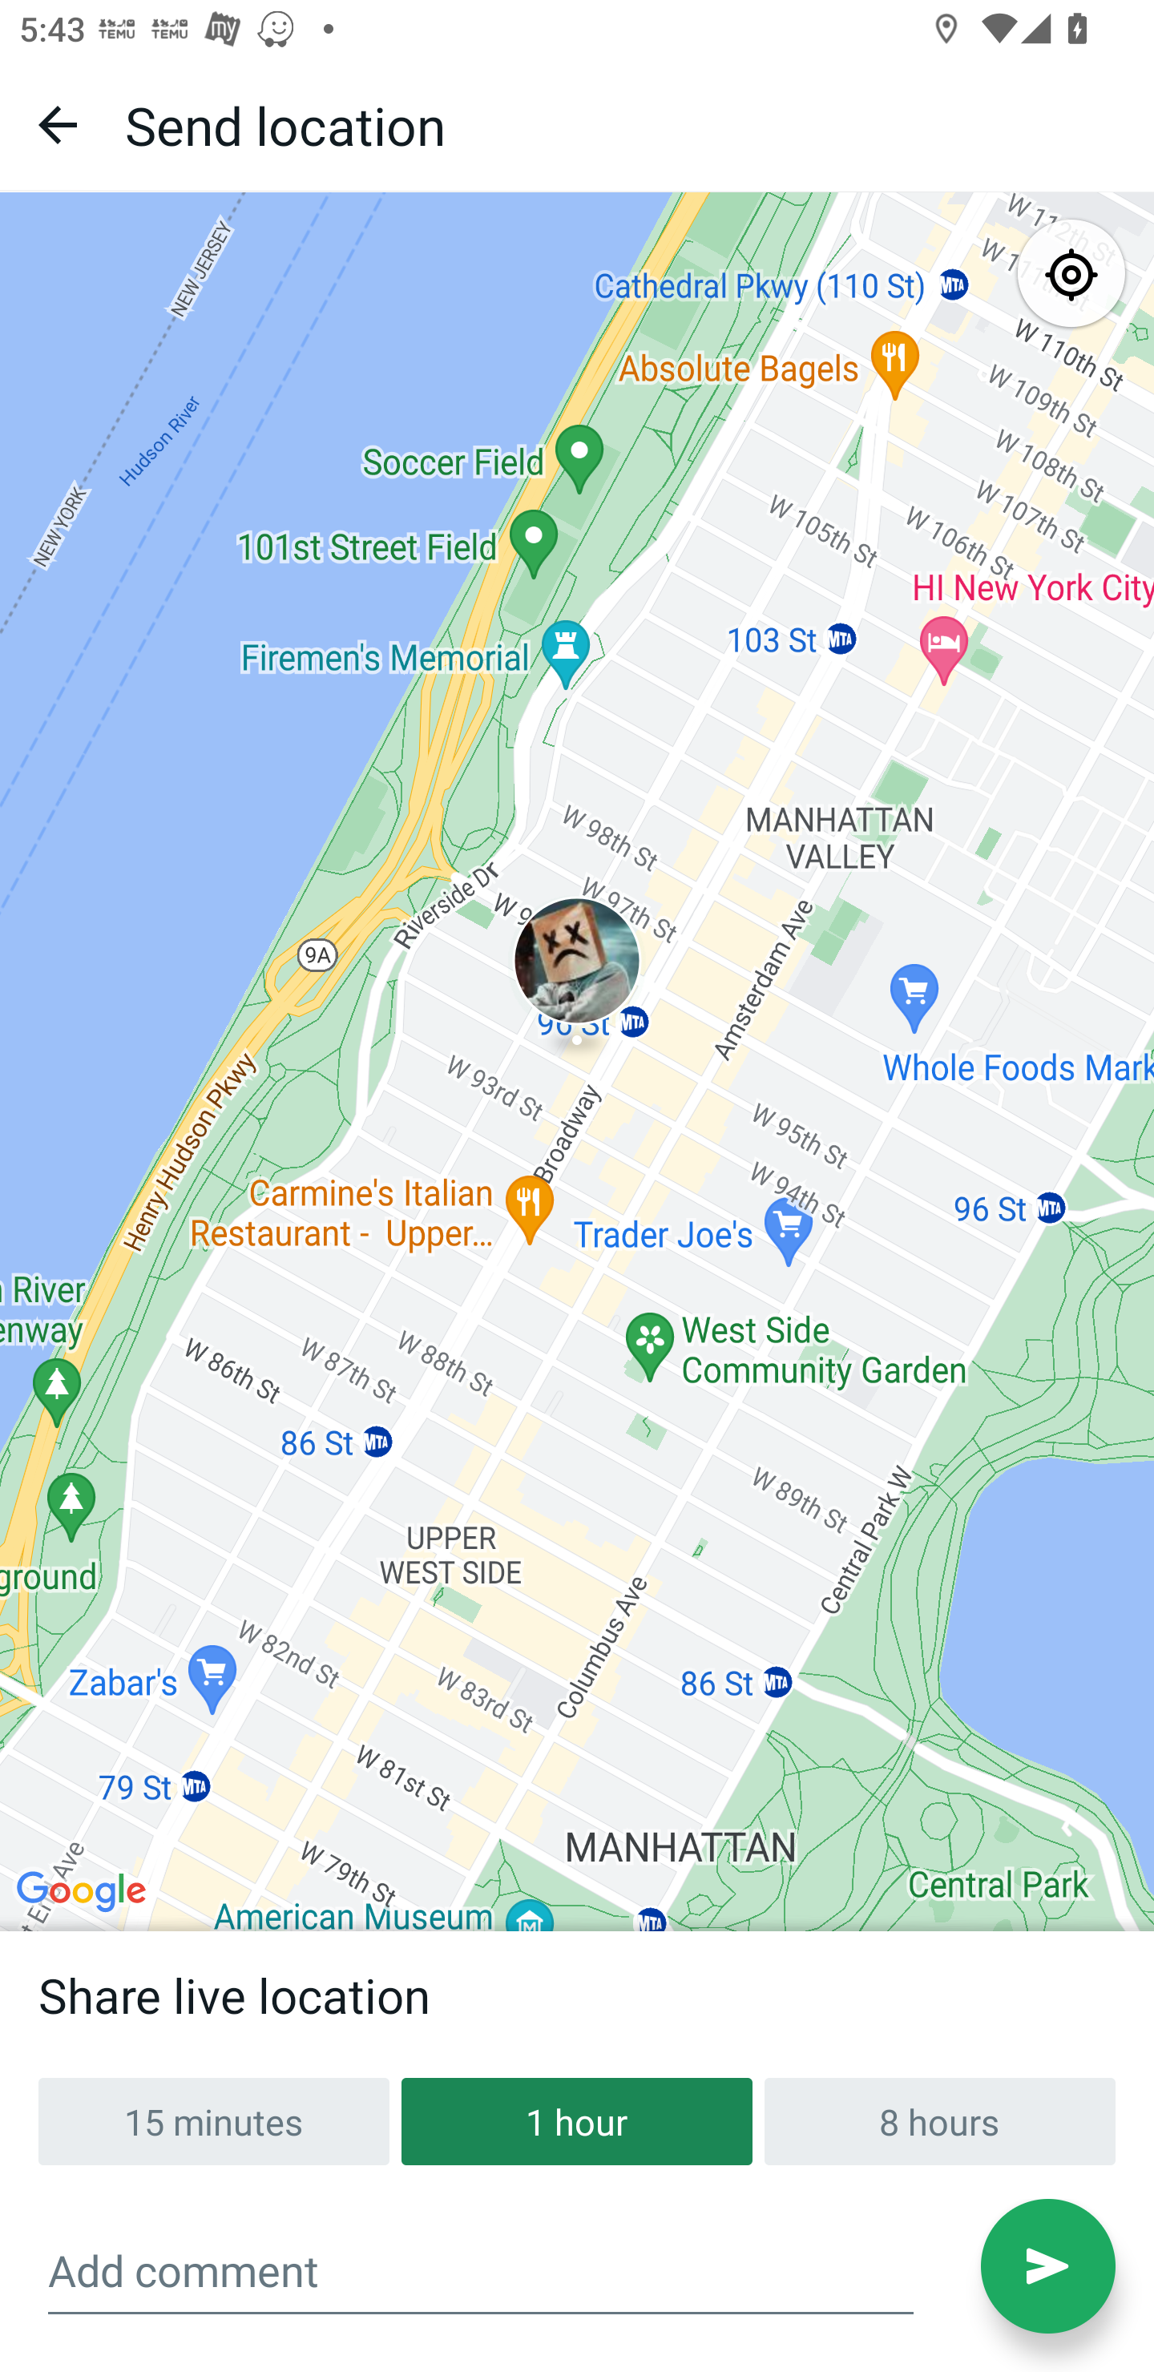 The width and height of the screenshot is (1154, 2372). Describe the element at coordinates (213, 2121) in the screenshot. I see `15 minutes` at that location.